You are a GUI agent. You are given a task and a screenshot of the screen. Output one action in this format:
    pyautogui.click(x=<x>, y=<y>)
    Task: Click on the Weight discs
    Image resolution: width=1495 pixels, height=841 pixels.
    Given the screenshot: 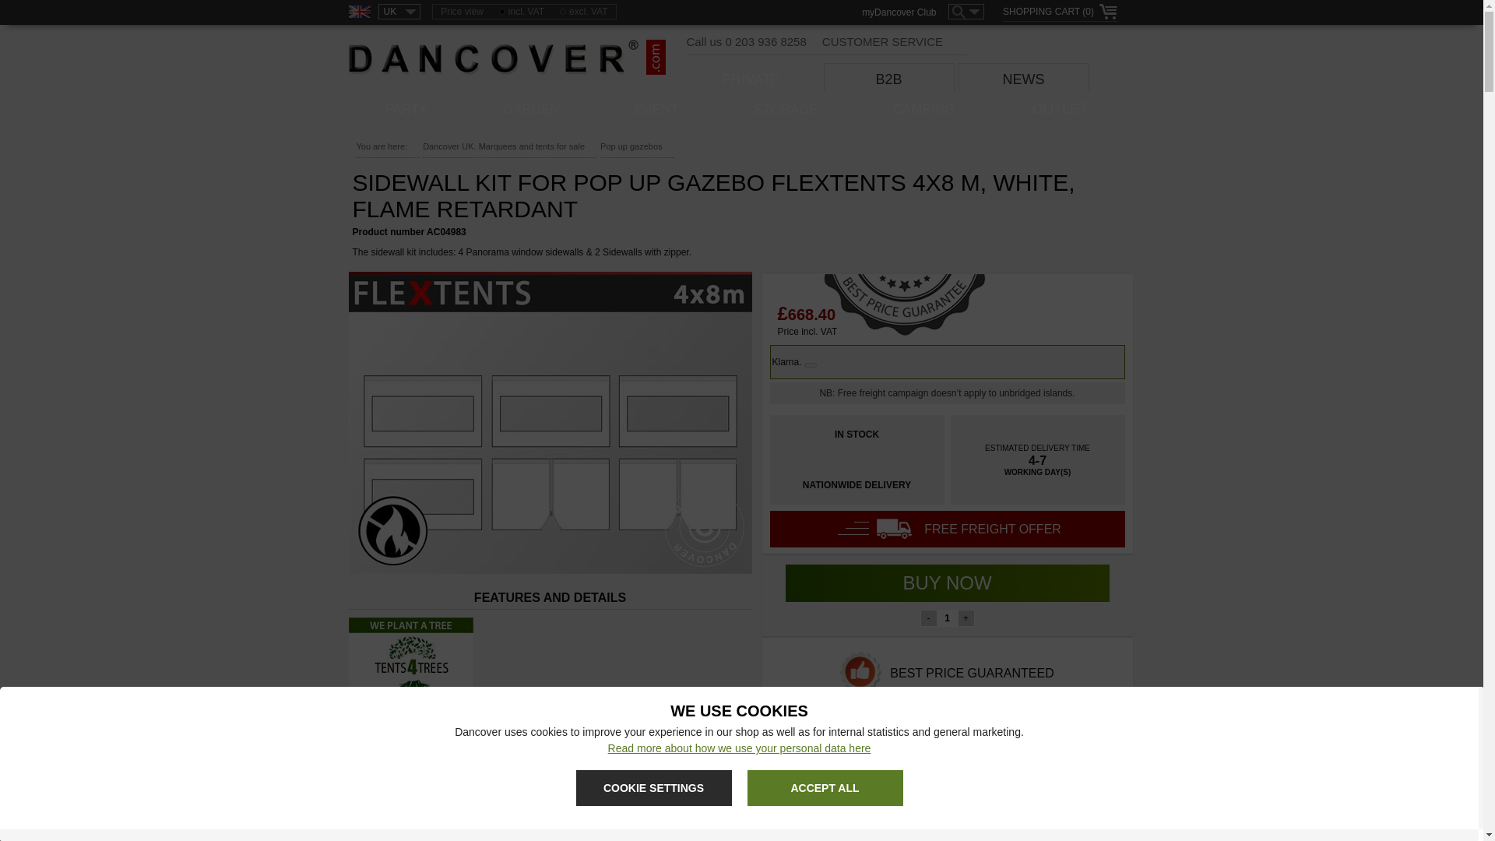 What is the action you would take?
    pyautogui.click(x=549, y=805)
    